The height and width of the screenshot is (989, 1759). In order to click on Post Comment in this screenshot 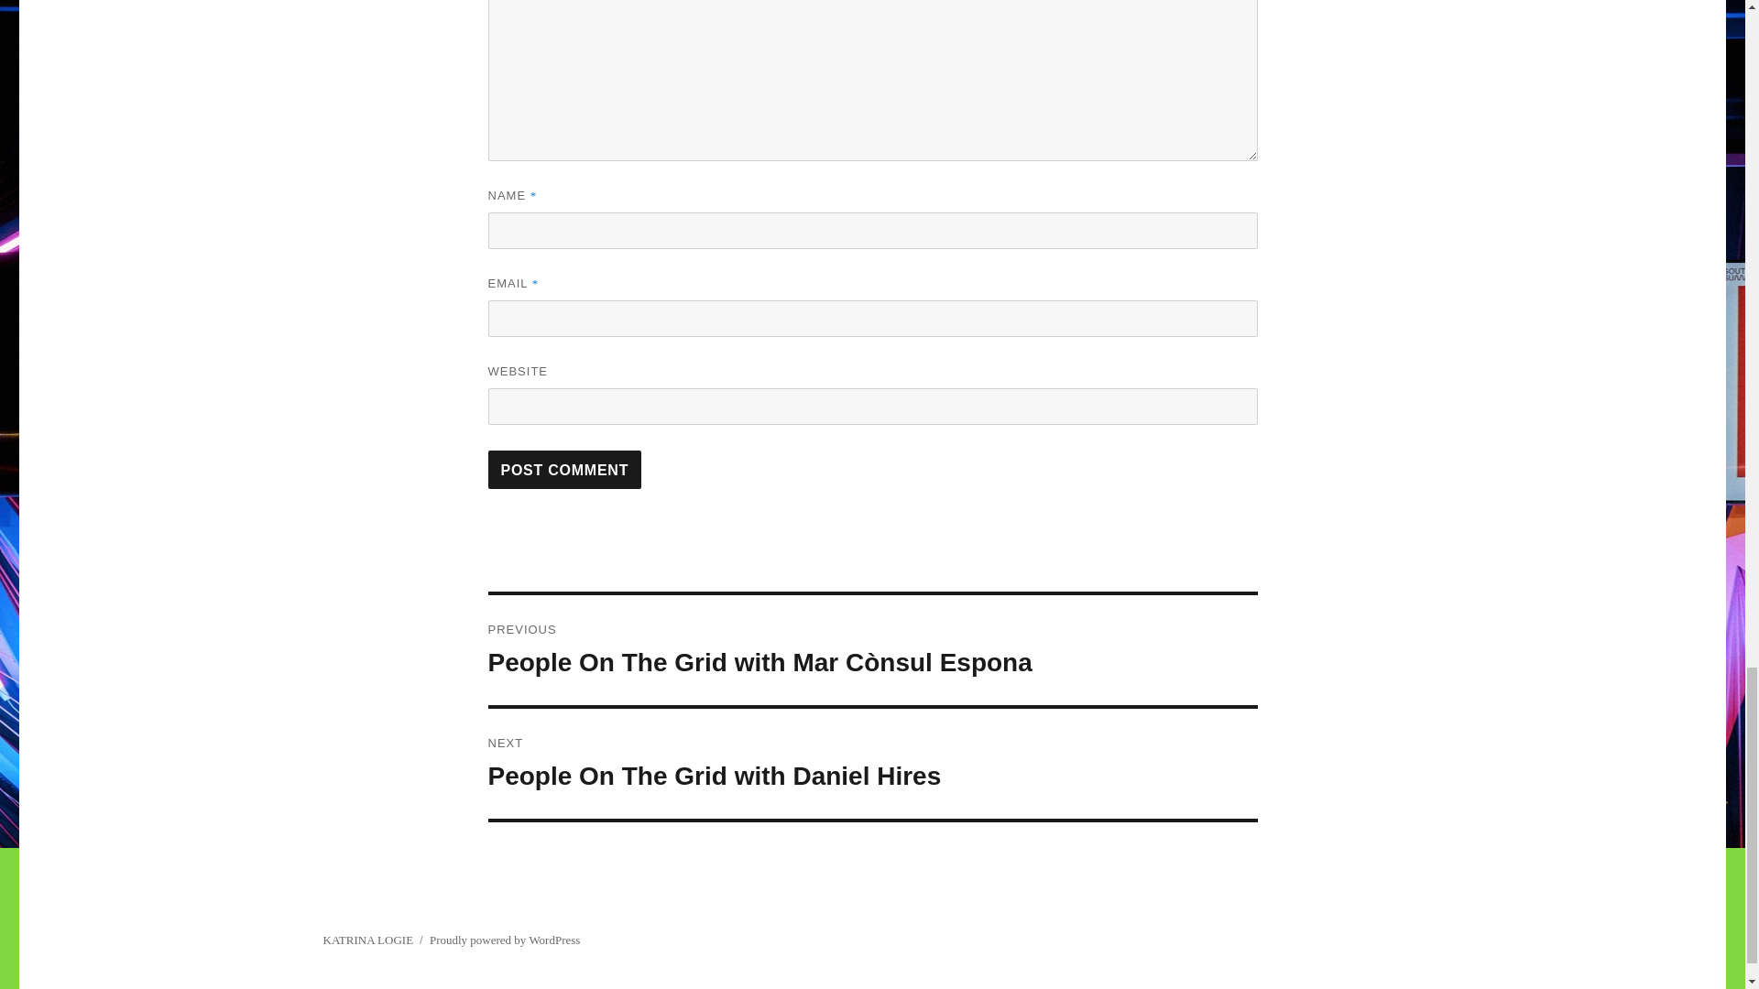, I will do `click(564, 469)`.